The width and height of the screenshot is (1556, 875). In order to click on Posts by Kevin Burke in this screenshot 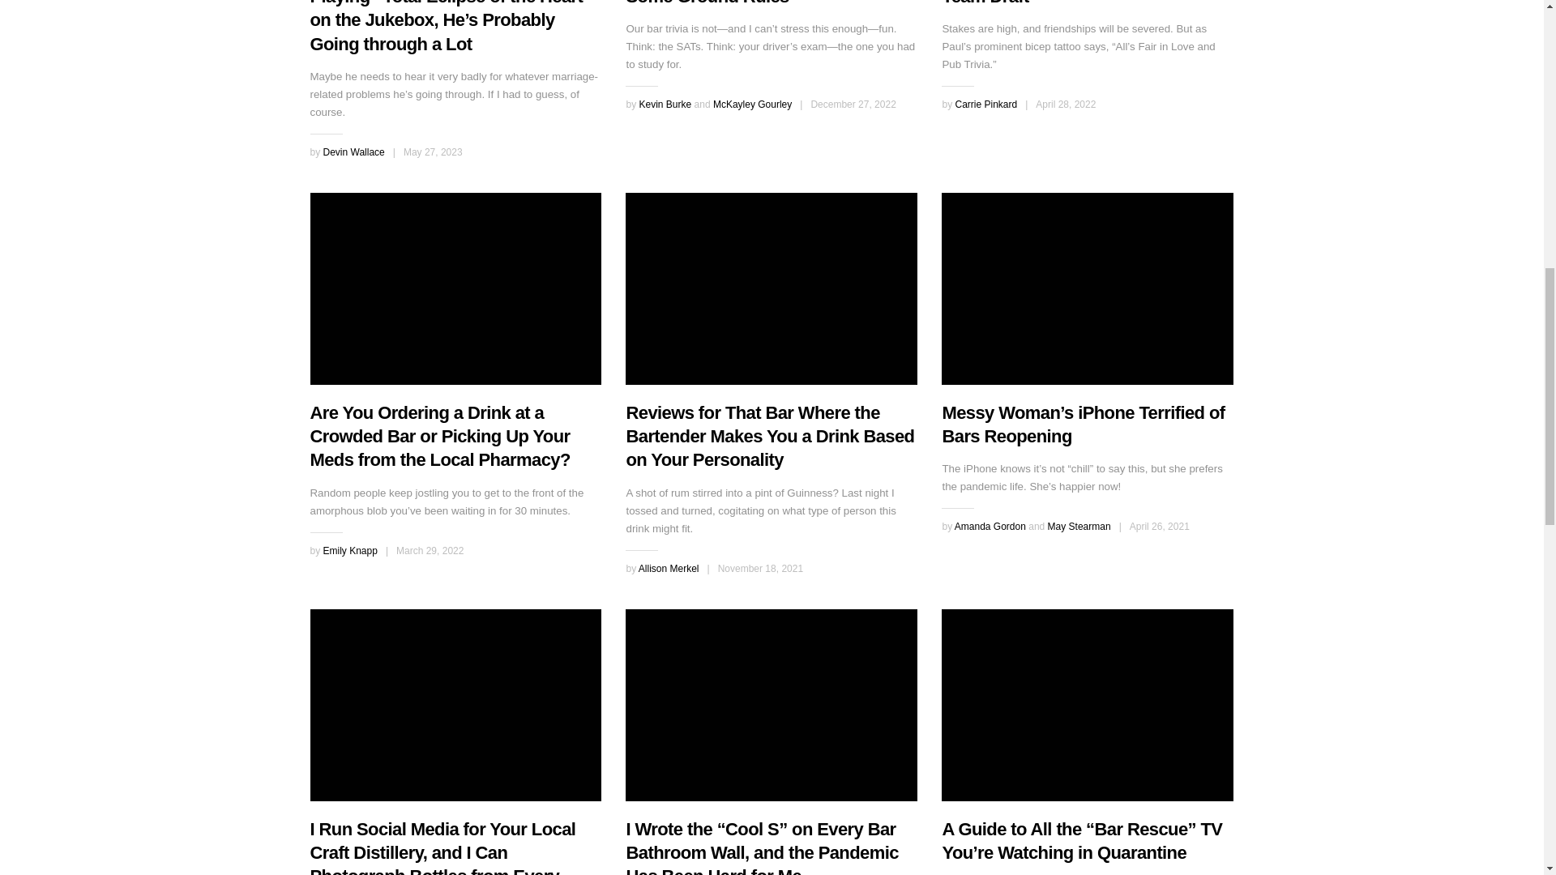, I will do `click(665, 105)`.